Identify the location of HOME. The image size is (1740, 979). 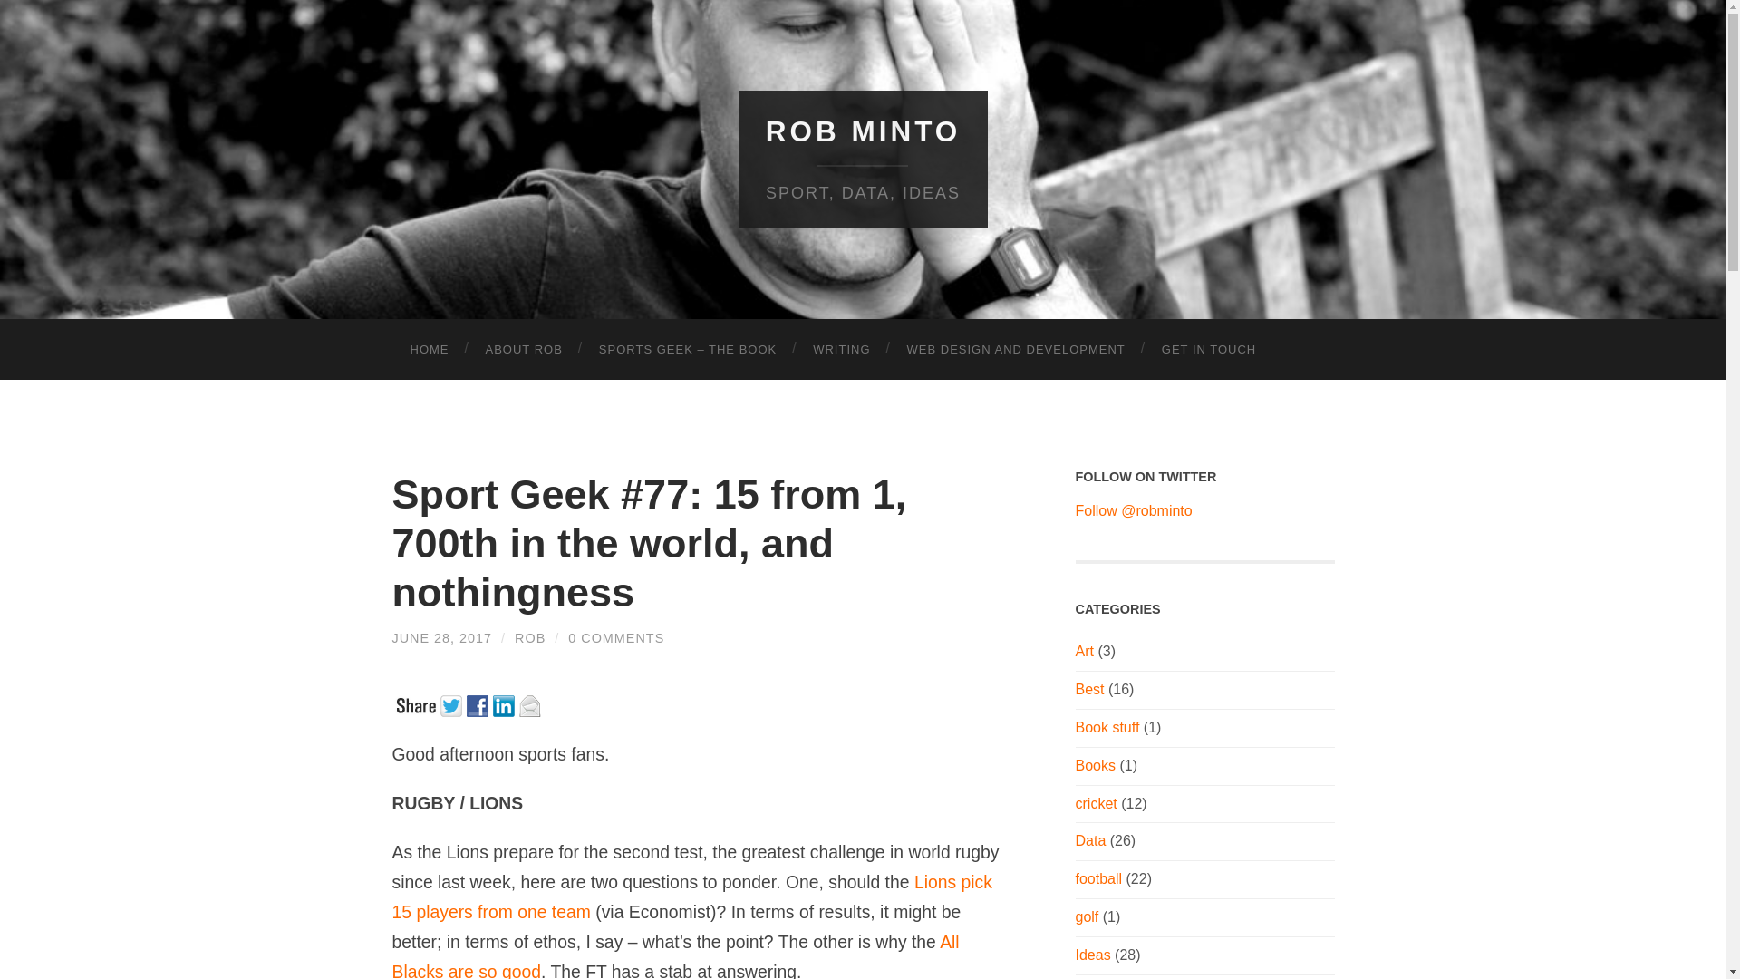
(429, 350).